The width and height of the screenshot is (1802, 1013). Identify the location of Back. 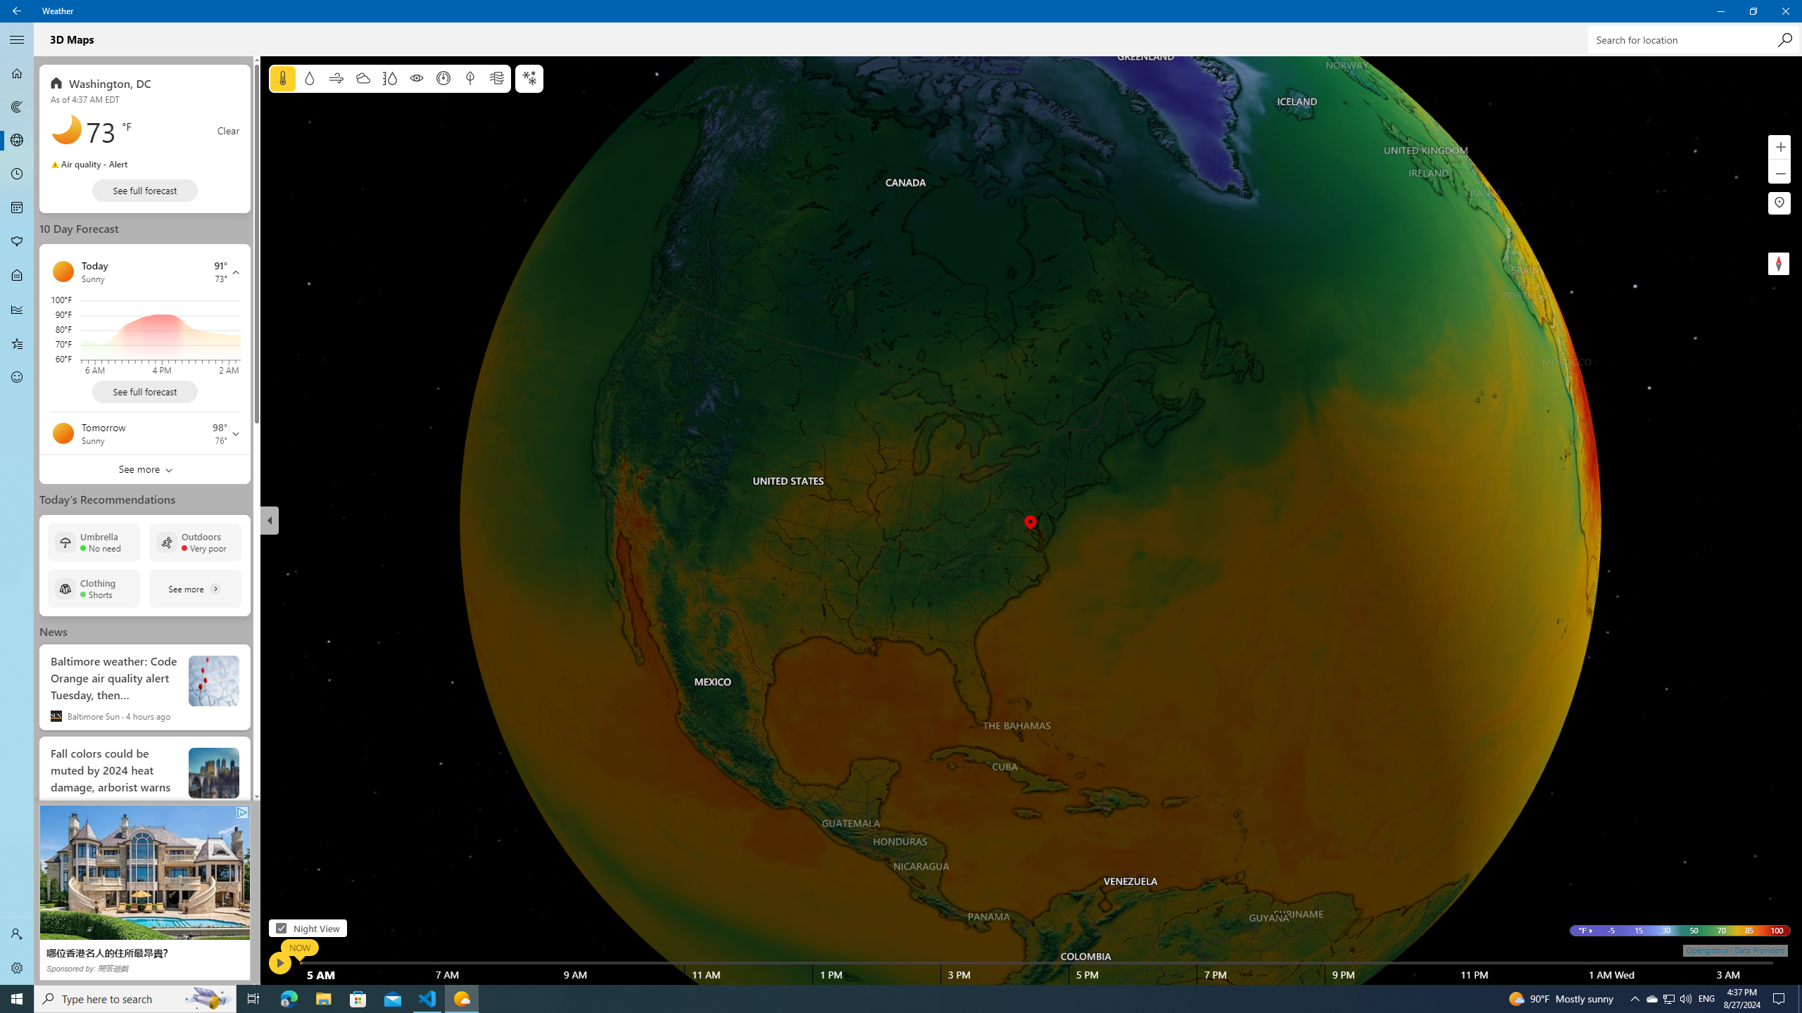
(17, 11).